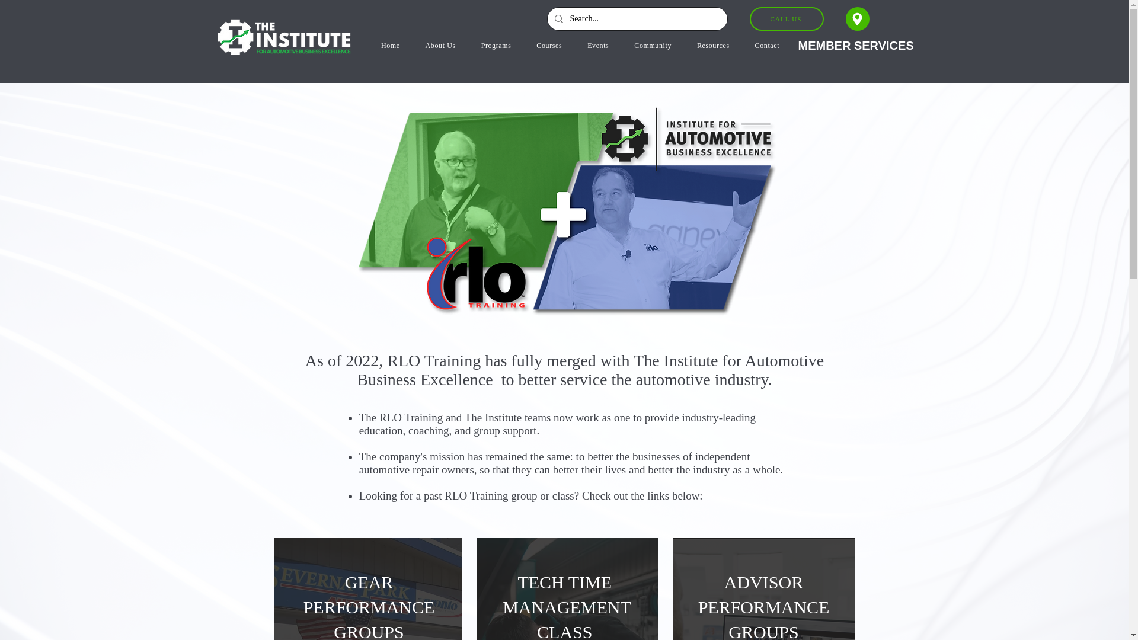 The width and height of the screenshot is (1138, 640). What do you see at coordinates (391, 46) in the screenshot?
I see `Home` at bounding box center [391, 46].